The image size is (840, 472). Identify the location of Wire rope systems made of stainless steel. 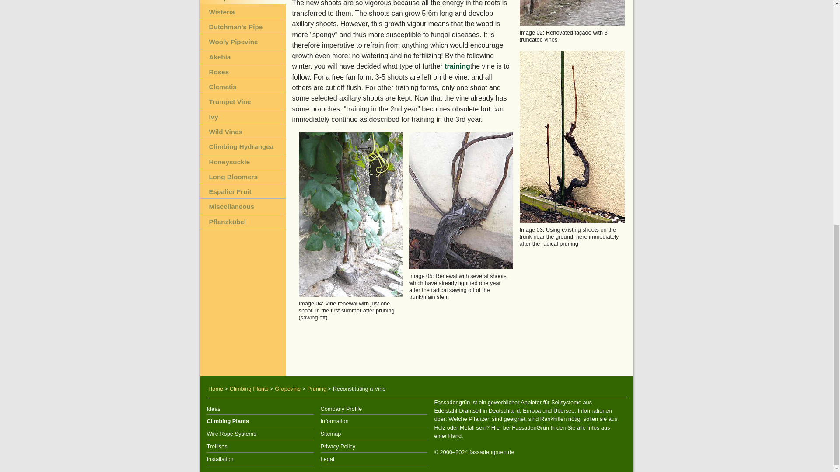
(260, 434).